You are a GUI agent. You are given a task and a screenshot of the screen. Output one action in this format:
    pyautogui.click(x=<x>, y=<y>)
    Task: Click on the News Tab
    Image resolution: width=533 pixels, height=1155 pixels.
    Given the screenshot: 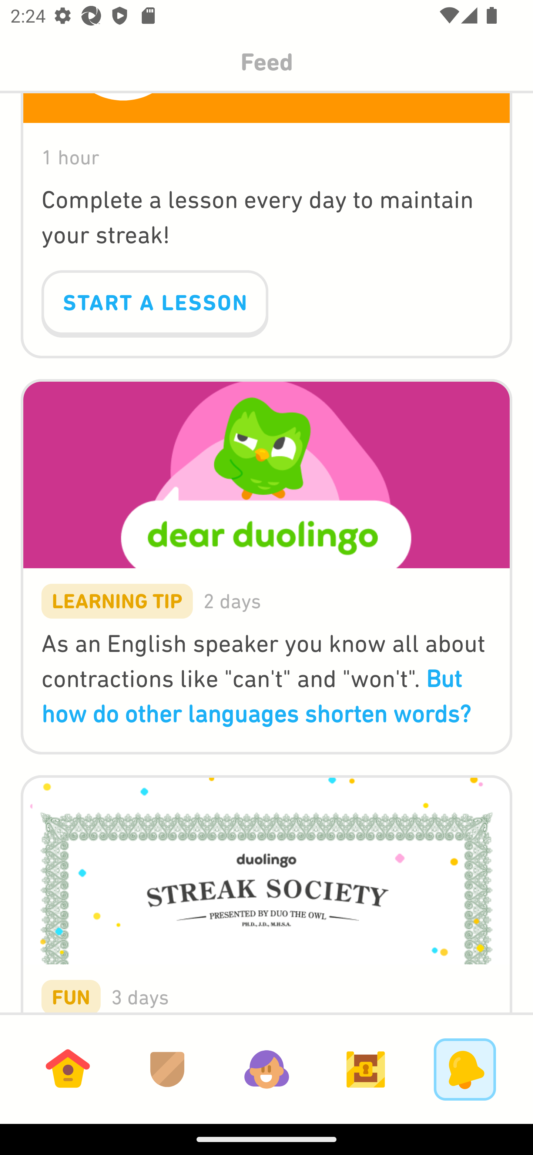 What is the action you would take?
    pyautogui.click(x=465, y=1069)
    